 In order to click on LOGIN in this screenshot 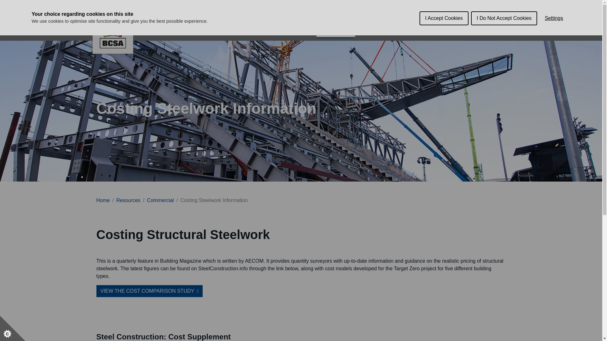, I will do `click(373, 11)`.